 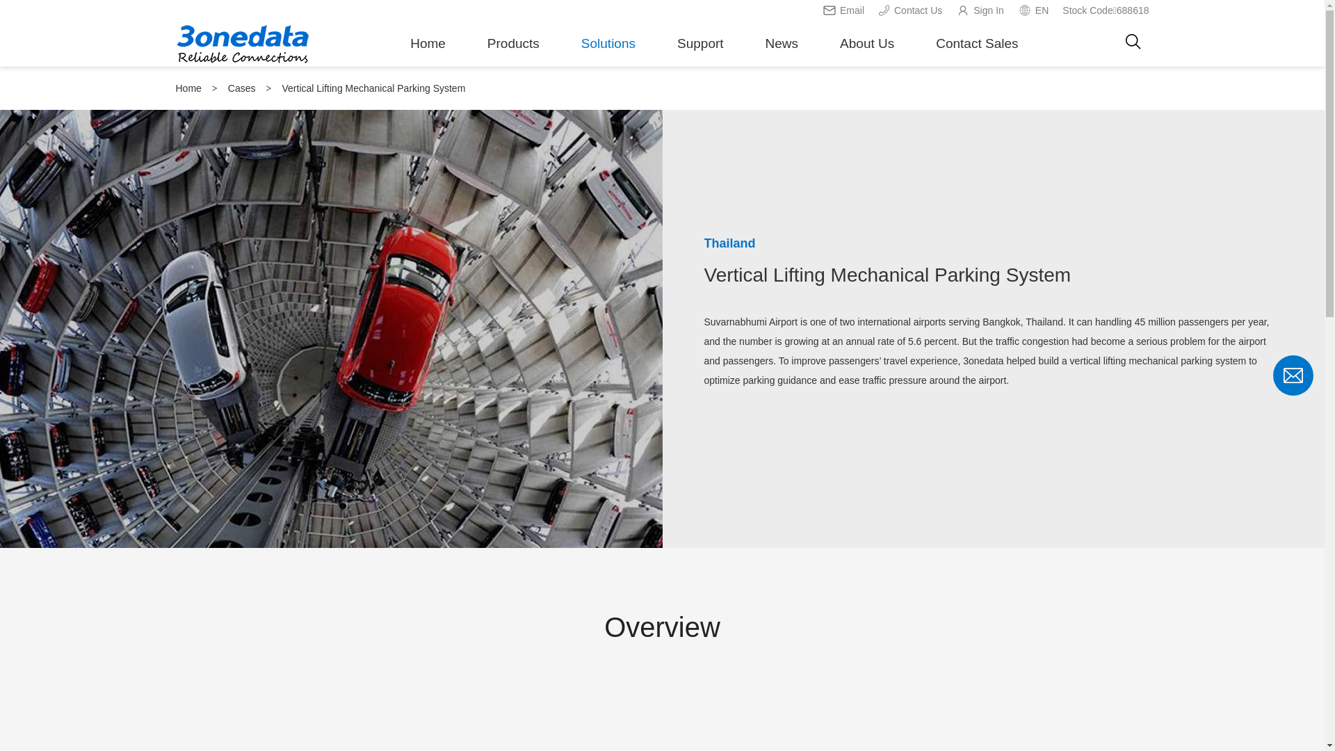 I want to click on Solutions, so click(x=608, y=54).